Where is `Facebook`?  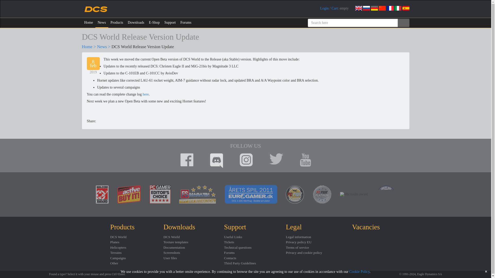
Facebook is located at coordinates (100, 121).